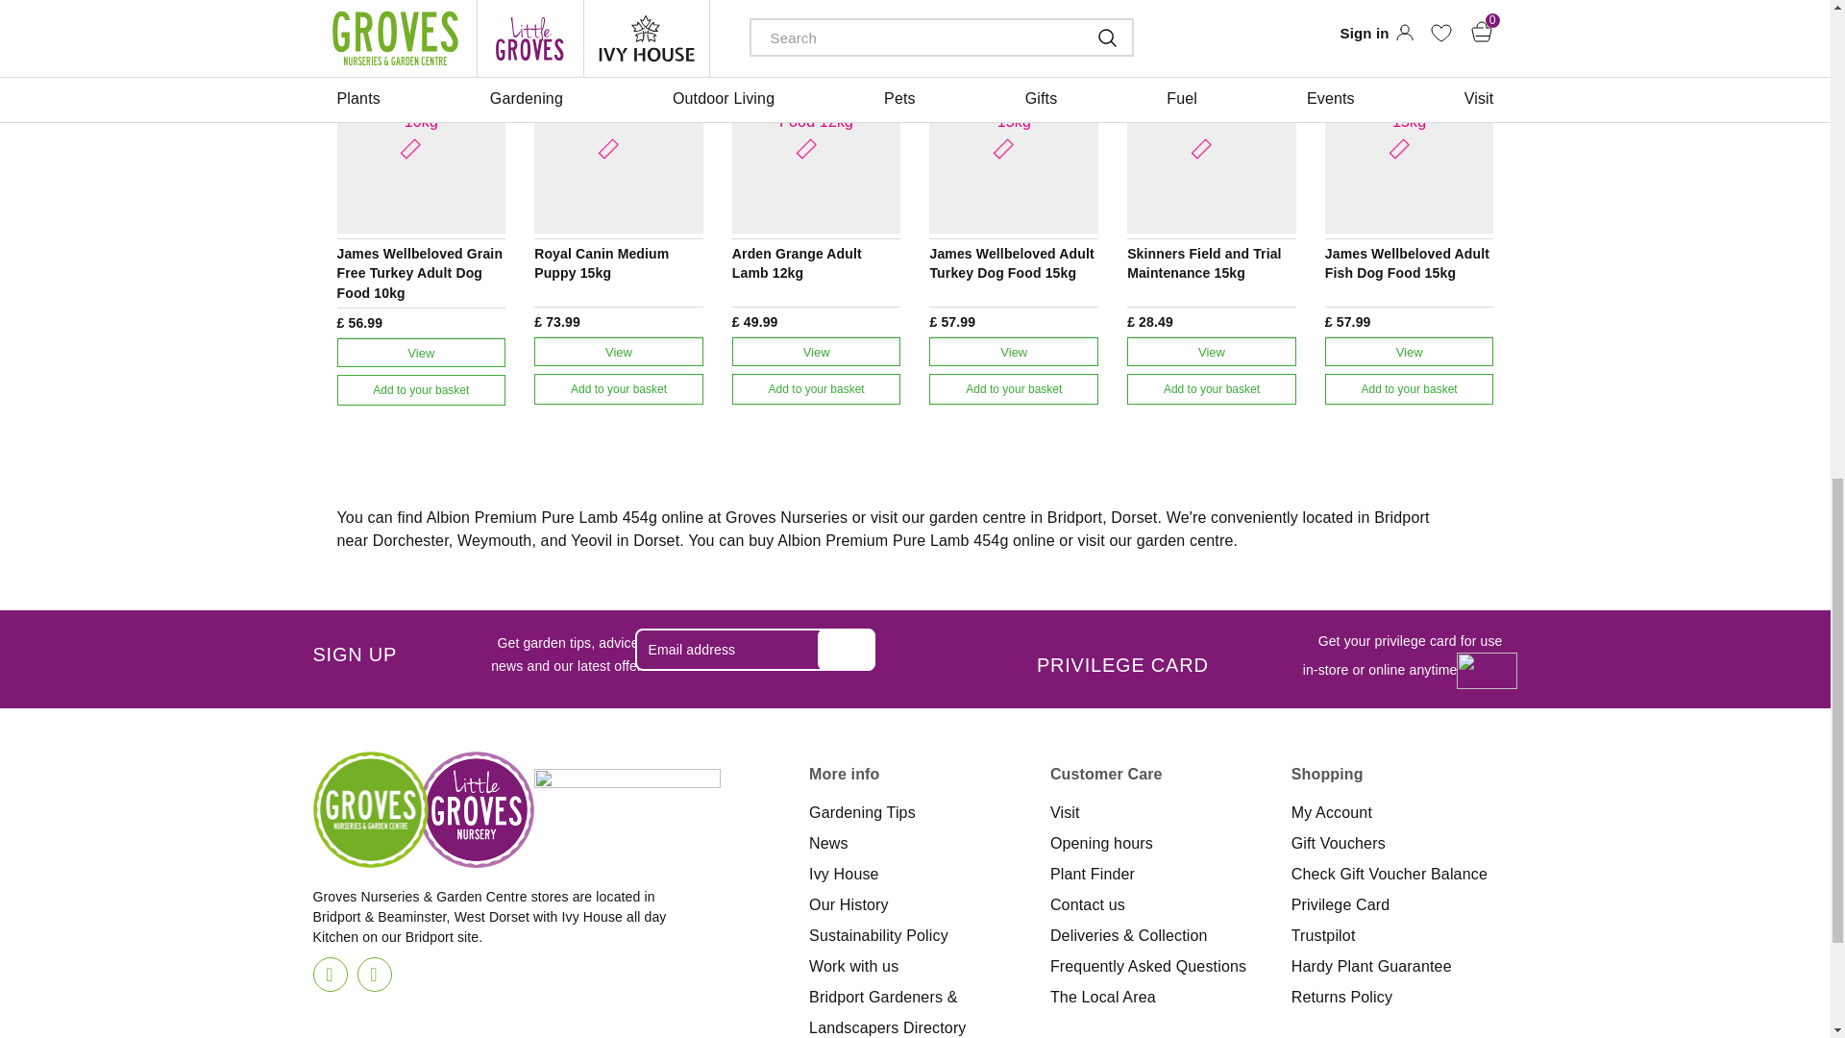 This screenshot has width=1845, height=1038. Describe the element at coordinates (846, 650) in the screenshot. I see `Send Message` at that location.